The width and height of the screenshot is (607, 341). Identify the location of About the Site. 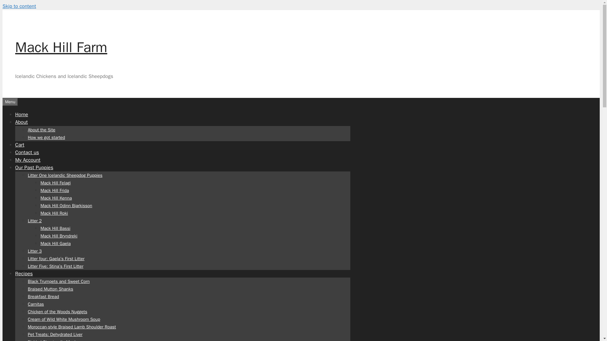
(41, 129).